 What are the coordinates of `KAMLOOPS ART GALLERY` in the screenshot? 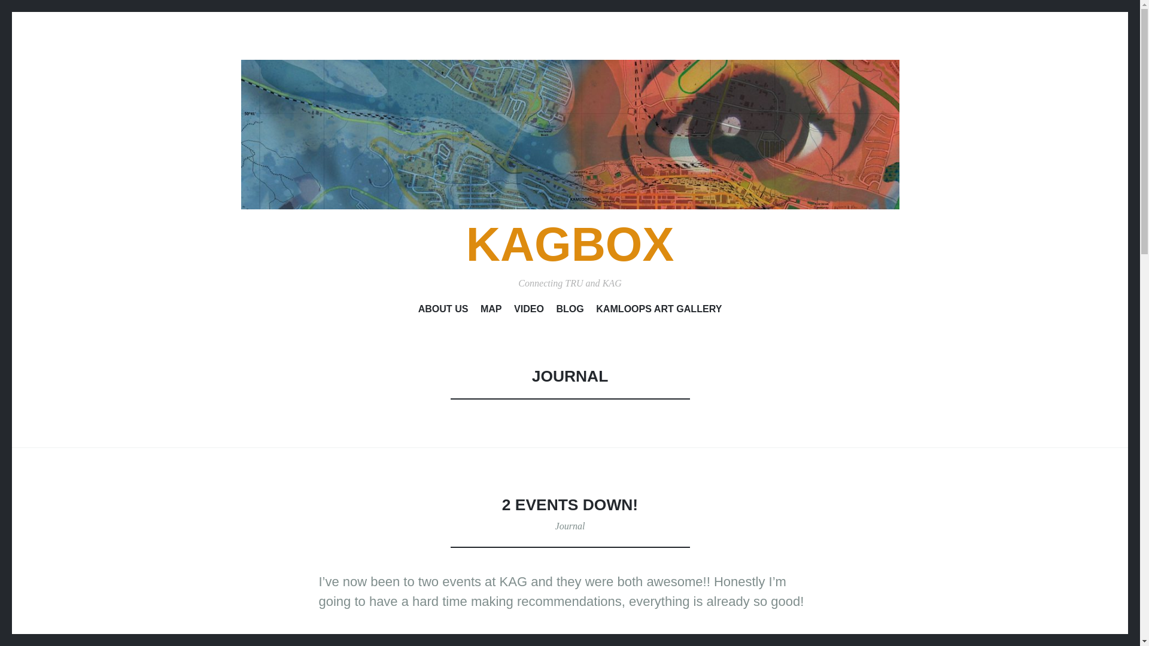 It's located at (658, 311).